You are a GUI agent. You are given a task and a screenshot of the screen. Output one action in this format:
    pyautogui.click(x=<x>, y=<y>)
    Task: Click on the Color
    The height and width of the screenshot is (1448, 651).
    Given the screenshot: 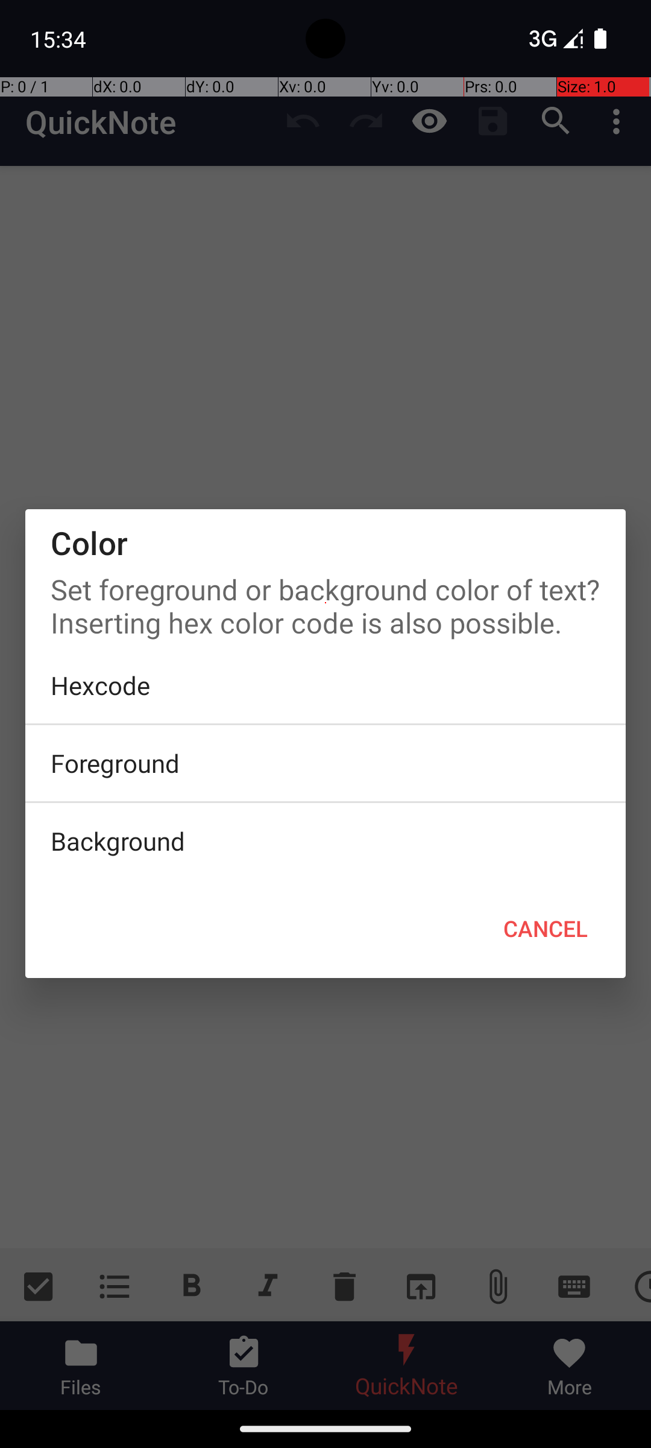 What is the action you would take?
    pyautogui.click(x=325, y=543)
    